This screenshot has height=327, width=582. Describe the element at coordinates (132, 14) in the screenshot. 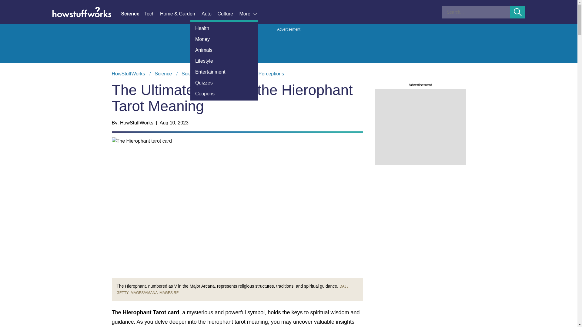

I see `Science` at that location.